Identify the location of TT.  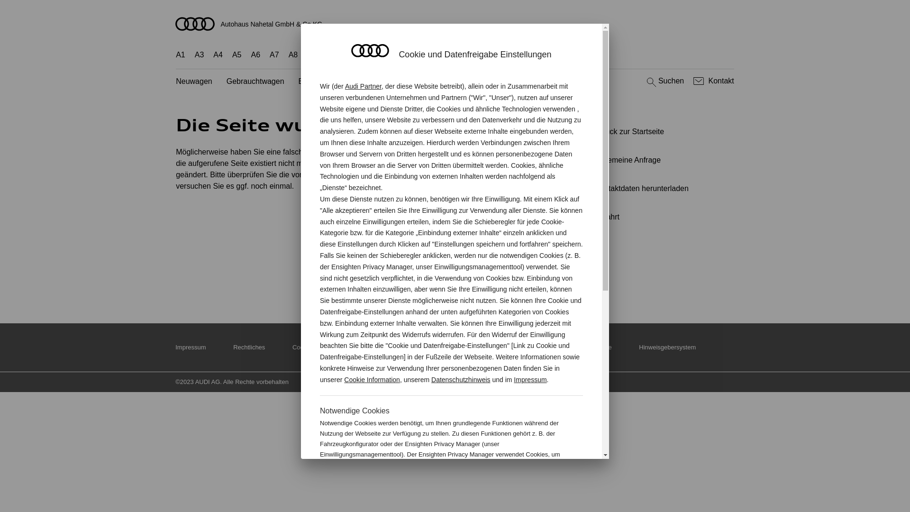
(493, 55).